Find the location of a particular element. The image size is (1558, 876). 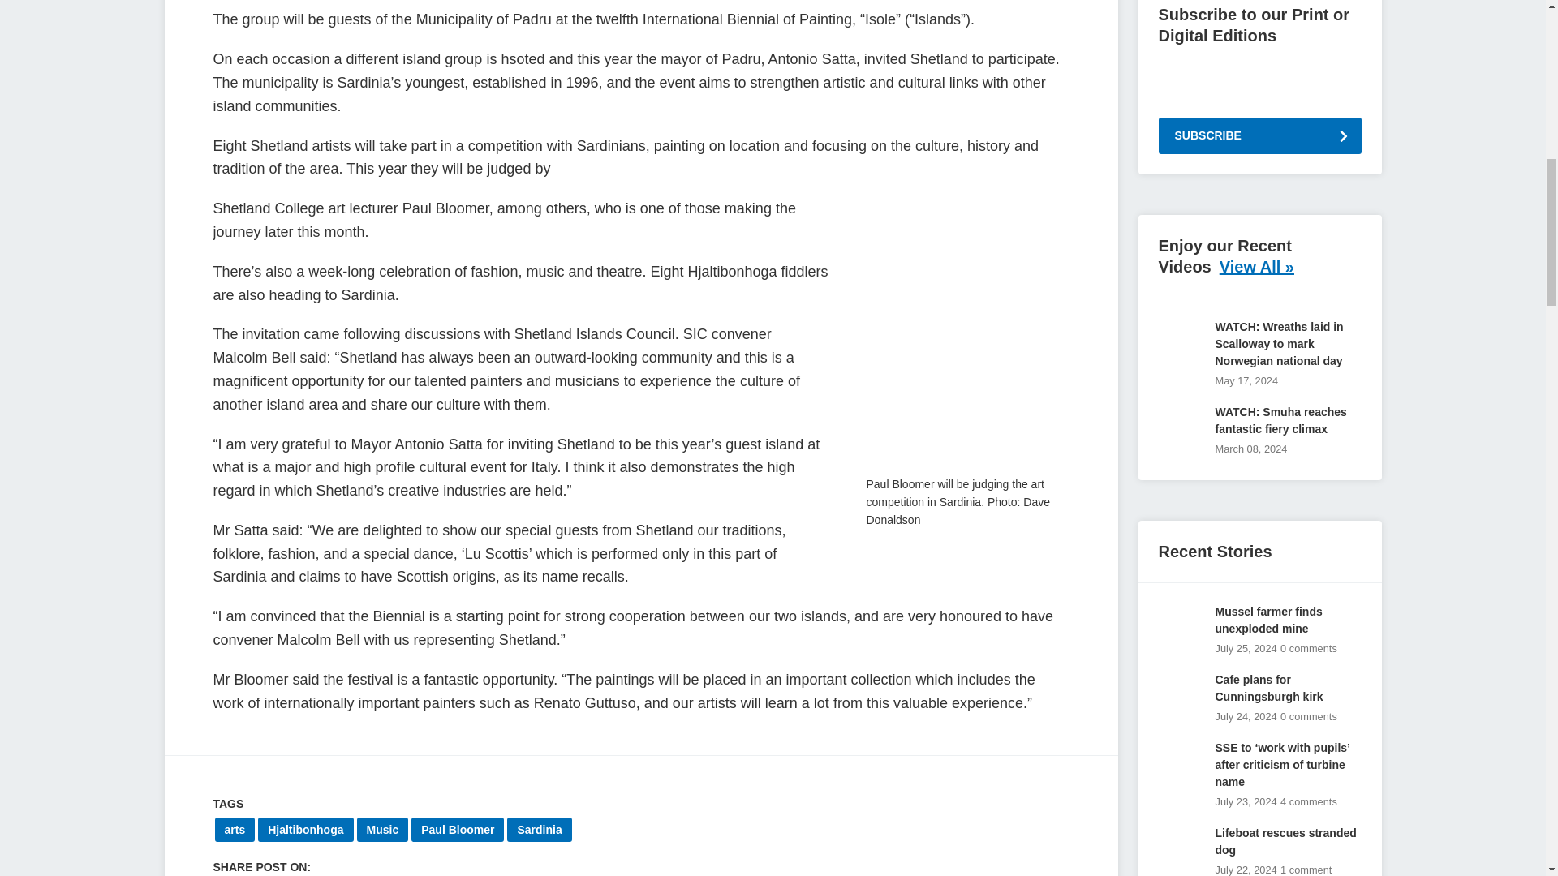

arts is located at coordinates (235, 829).